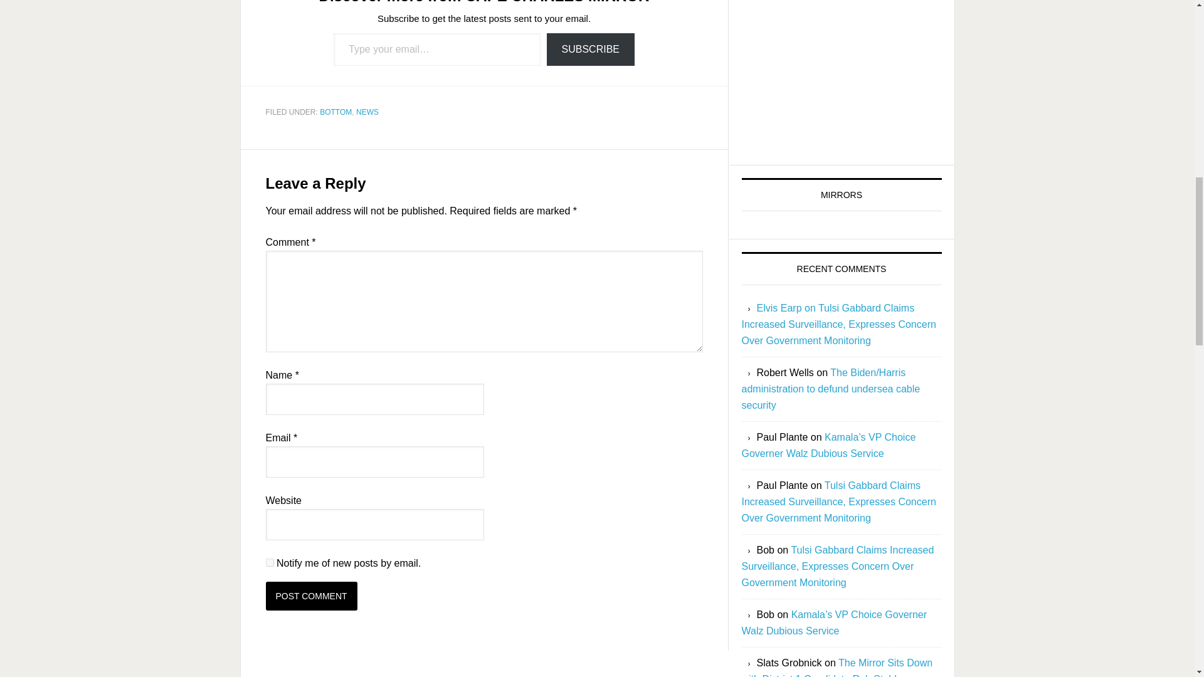  Describe the element at coordinates (842, 268) in the screenshot. I see `RECENT COMMENTS` at that location.